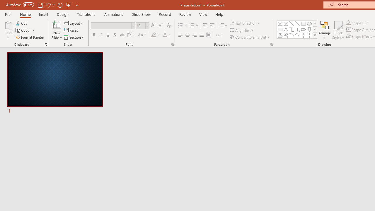 The height and width of the screenshot is (211, 375). I want to click on Left Brace, so click(304, 35).